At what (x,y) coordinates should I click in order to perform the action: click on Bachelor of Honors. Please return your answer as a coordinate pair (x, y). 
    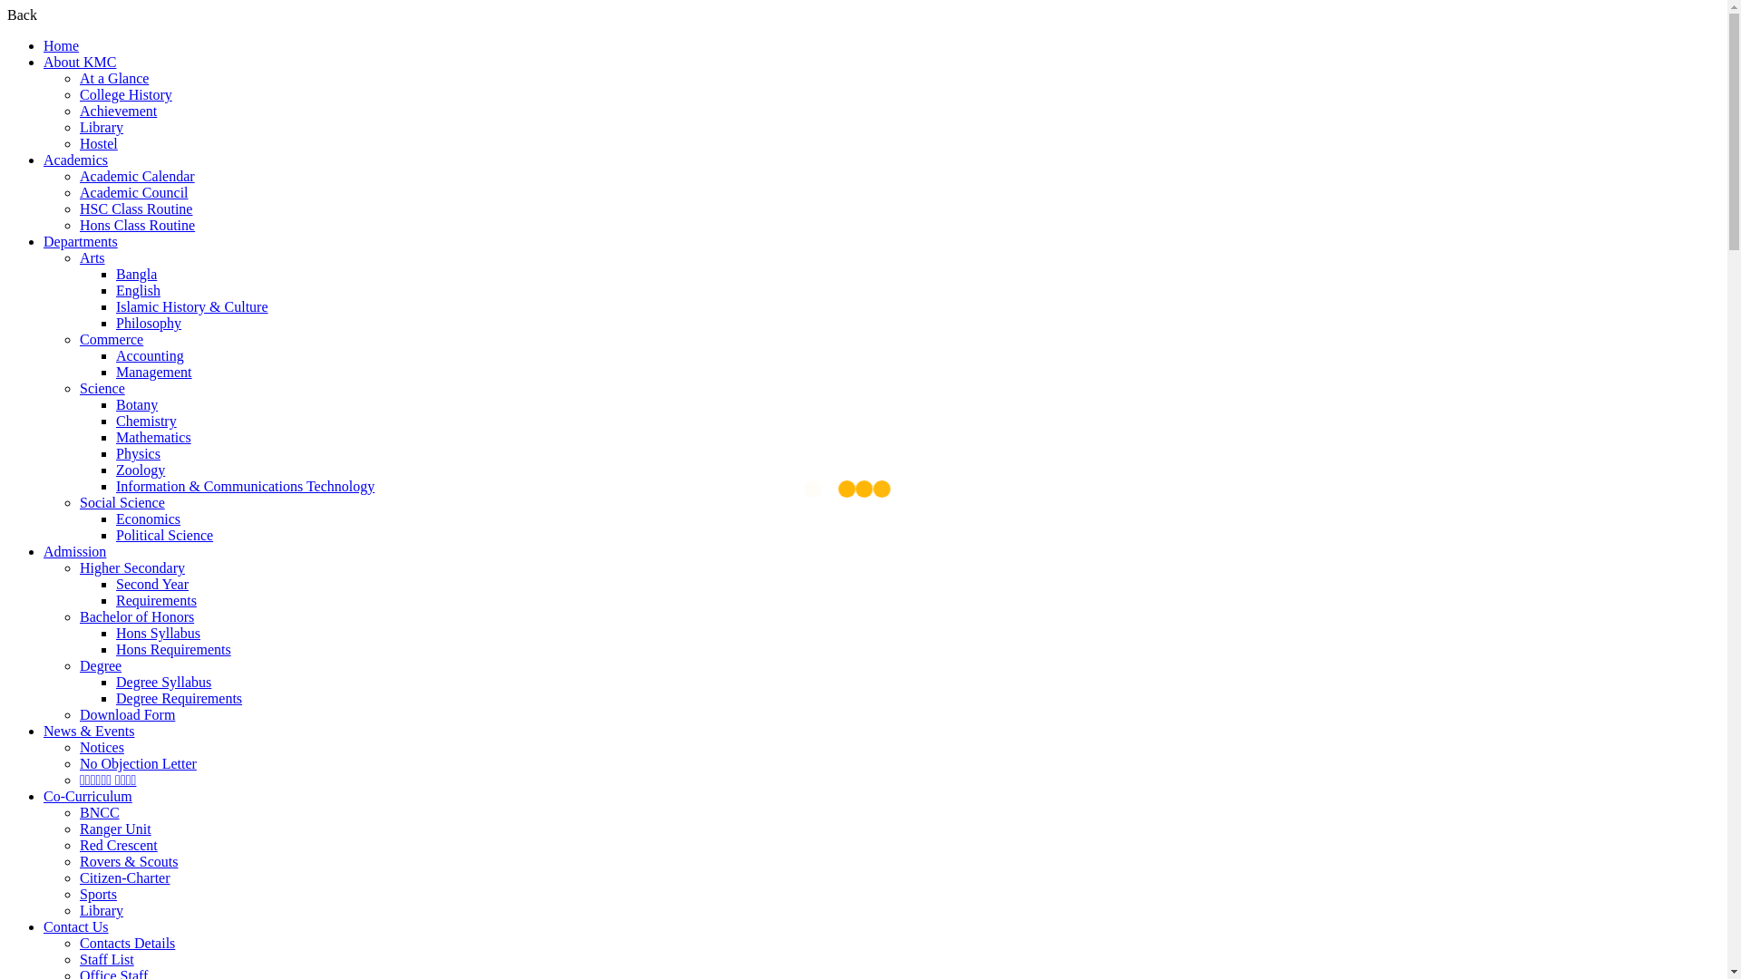
    Looking at the image, I should click on (137, 616).